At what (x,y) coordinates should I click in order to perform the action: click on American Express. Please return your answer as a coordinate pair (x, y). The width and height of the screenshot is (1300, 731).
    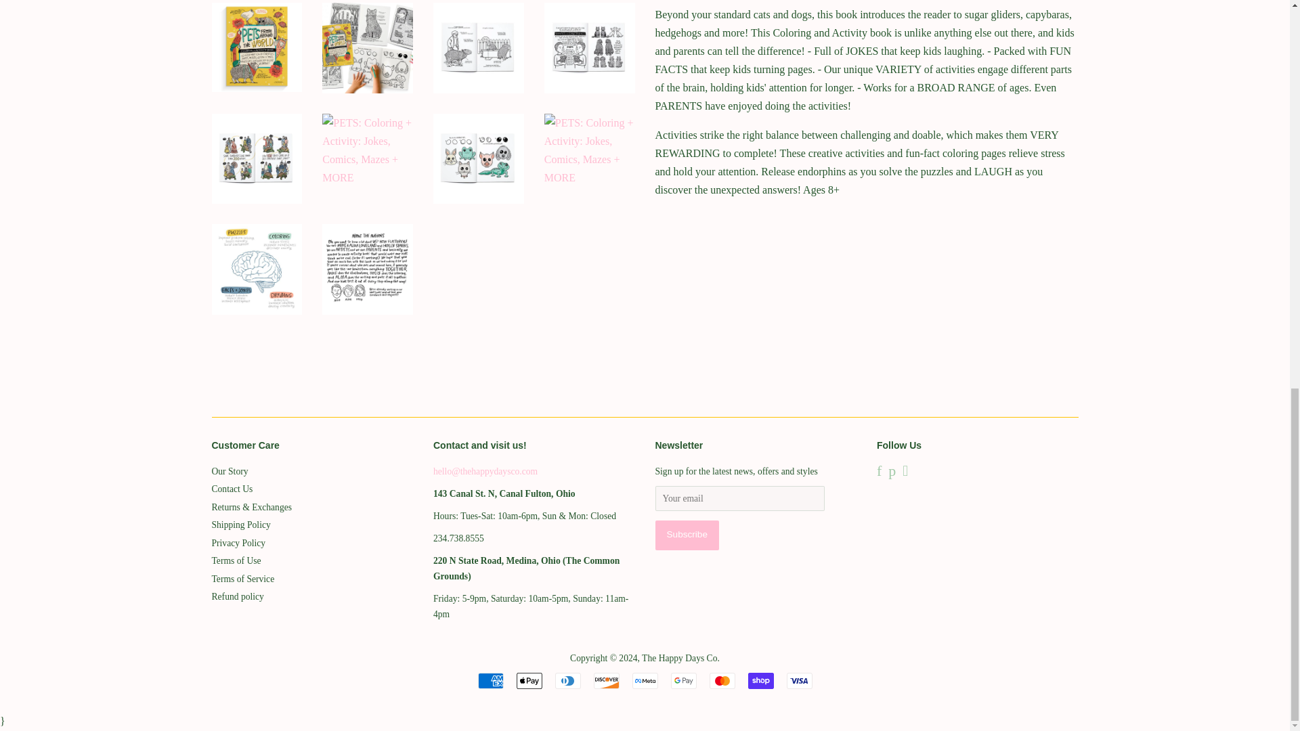
    Looking at the image, I should click on (491, 681).